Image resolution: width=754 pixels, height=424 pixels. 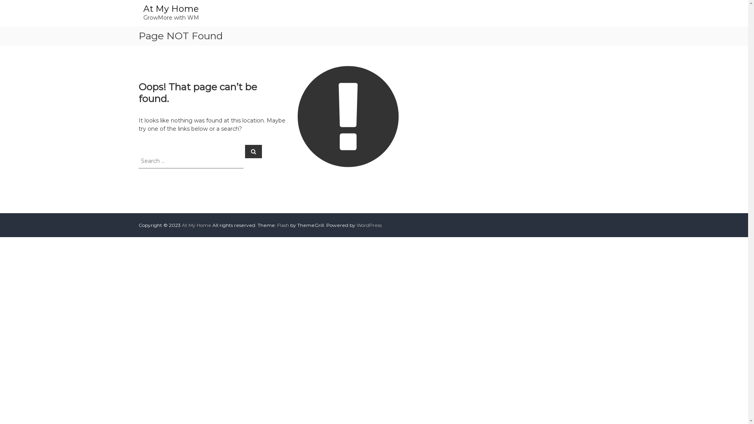 What do you see at coordinates (170, 9) in the screenshot?
I see `At My Home` at bounding box center [170, 9].